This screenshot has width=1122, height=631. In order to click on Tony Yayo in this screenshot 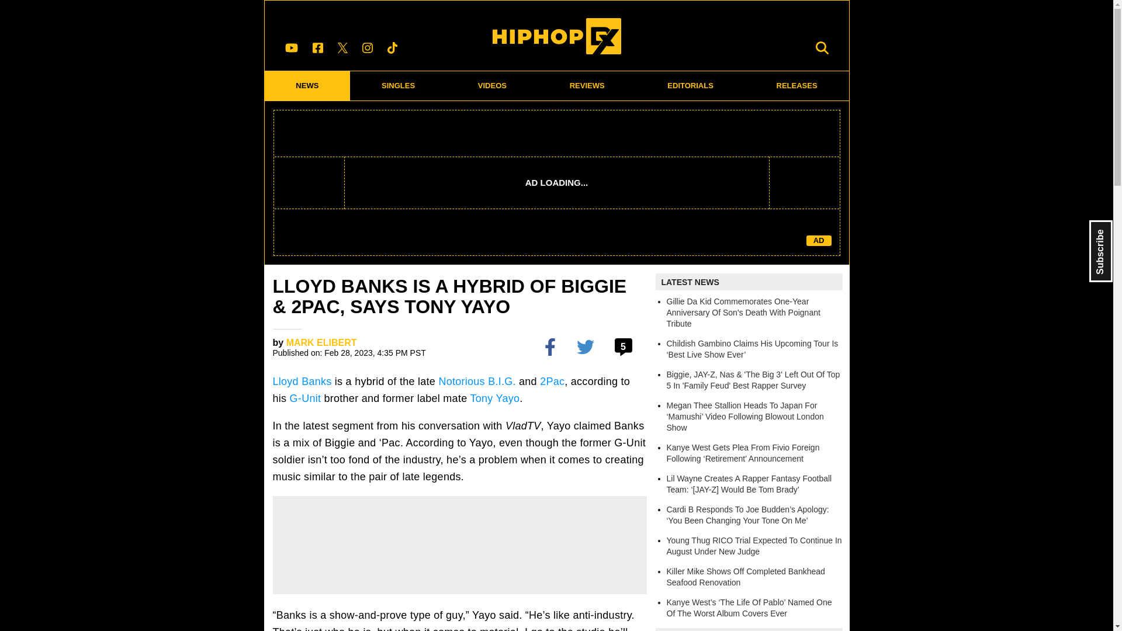, I will do `click(494, 398)`.